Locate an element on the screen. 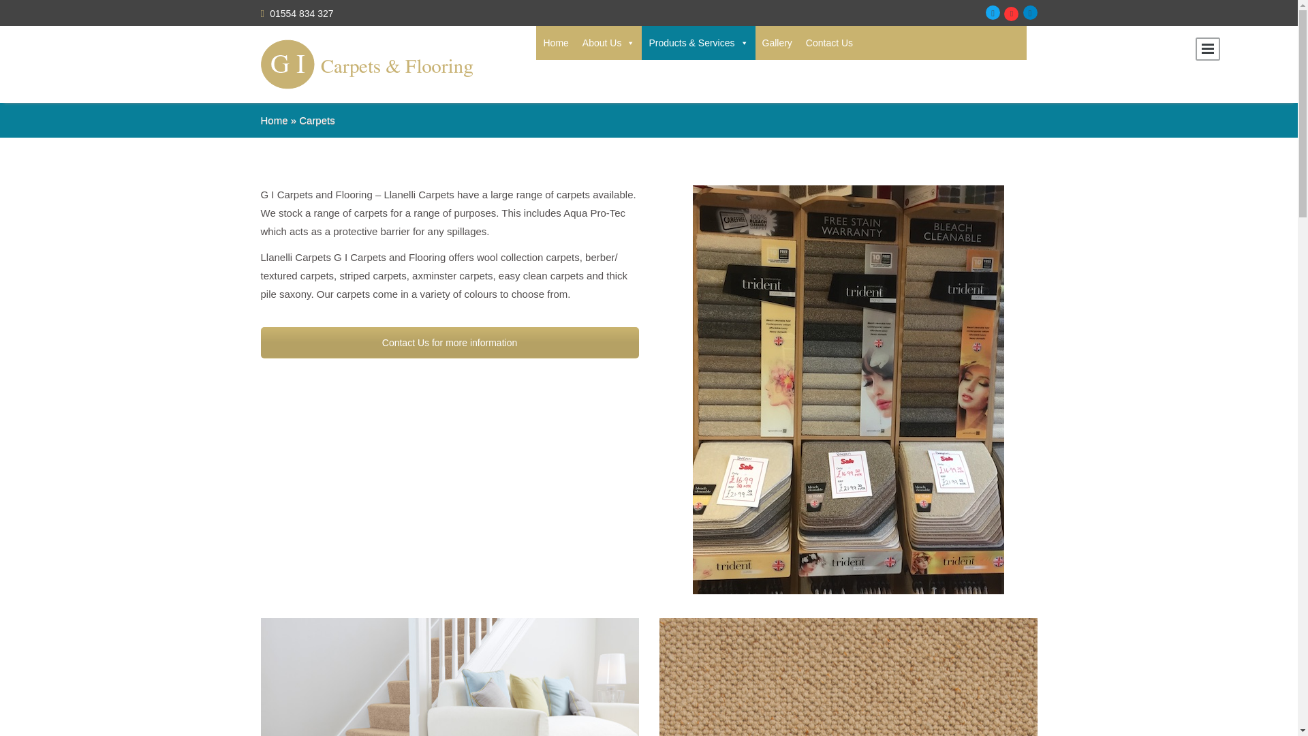 This screenshot has width=1308, height=736. Home is located at coordinates (274, 120).